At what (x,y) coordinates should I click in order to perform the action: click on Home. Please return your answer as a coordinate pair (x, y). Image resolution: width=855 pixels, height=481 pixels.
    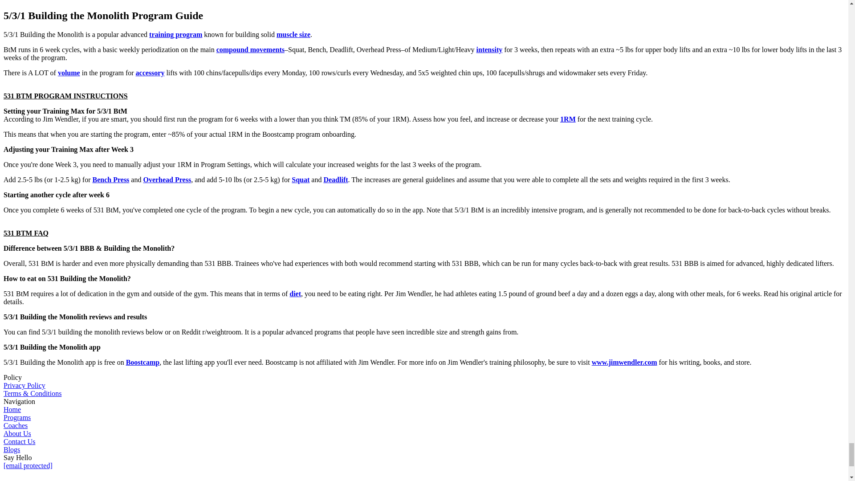
    Looking at the image, I should click on (12, 409).